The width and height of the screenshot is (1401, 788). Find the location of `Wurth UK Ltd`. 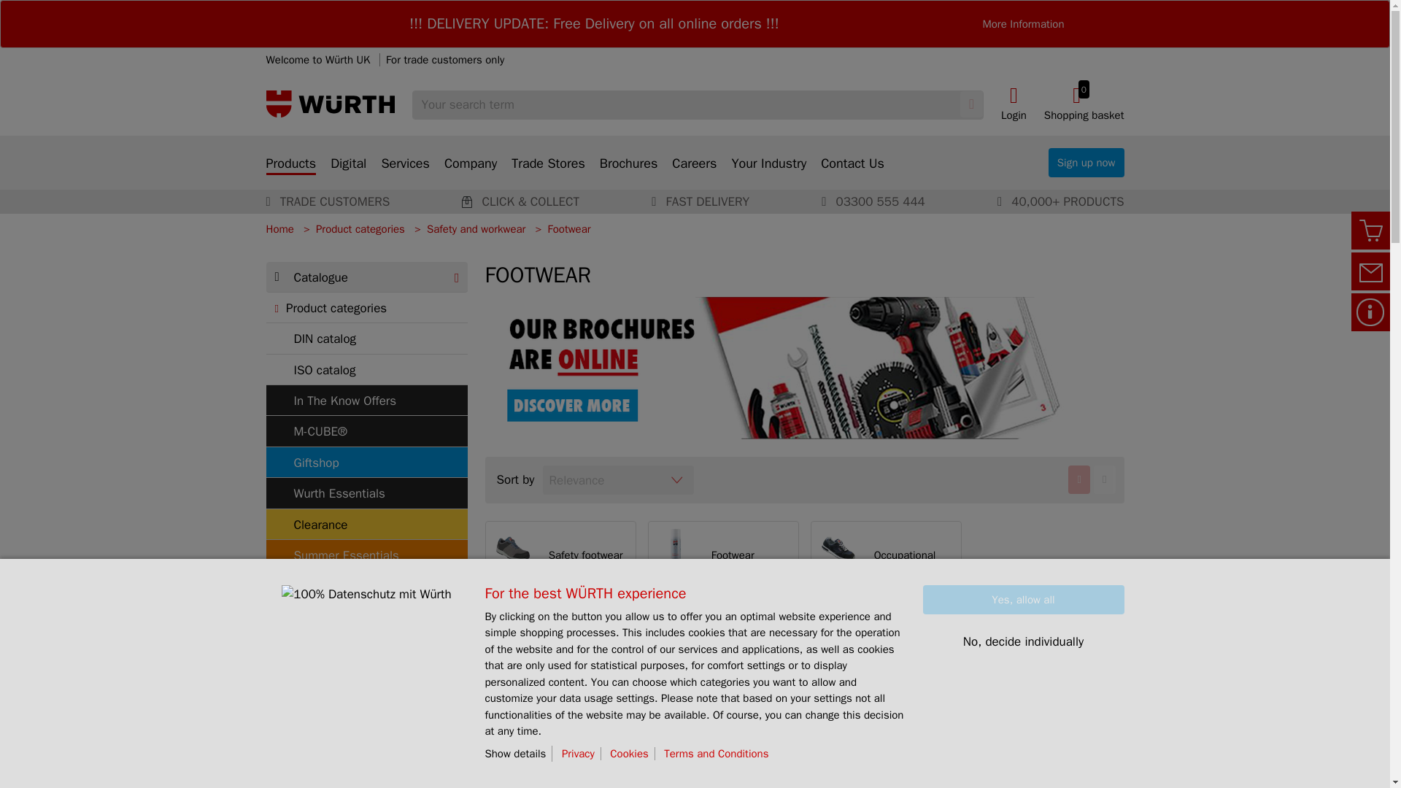

Wurth UK Ltd is located at coordinates (330, 104).